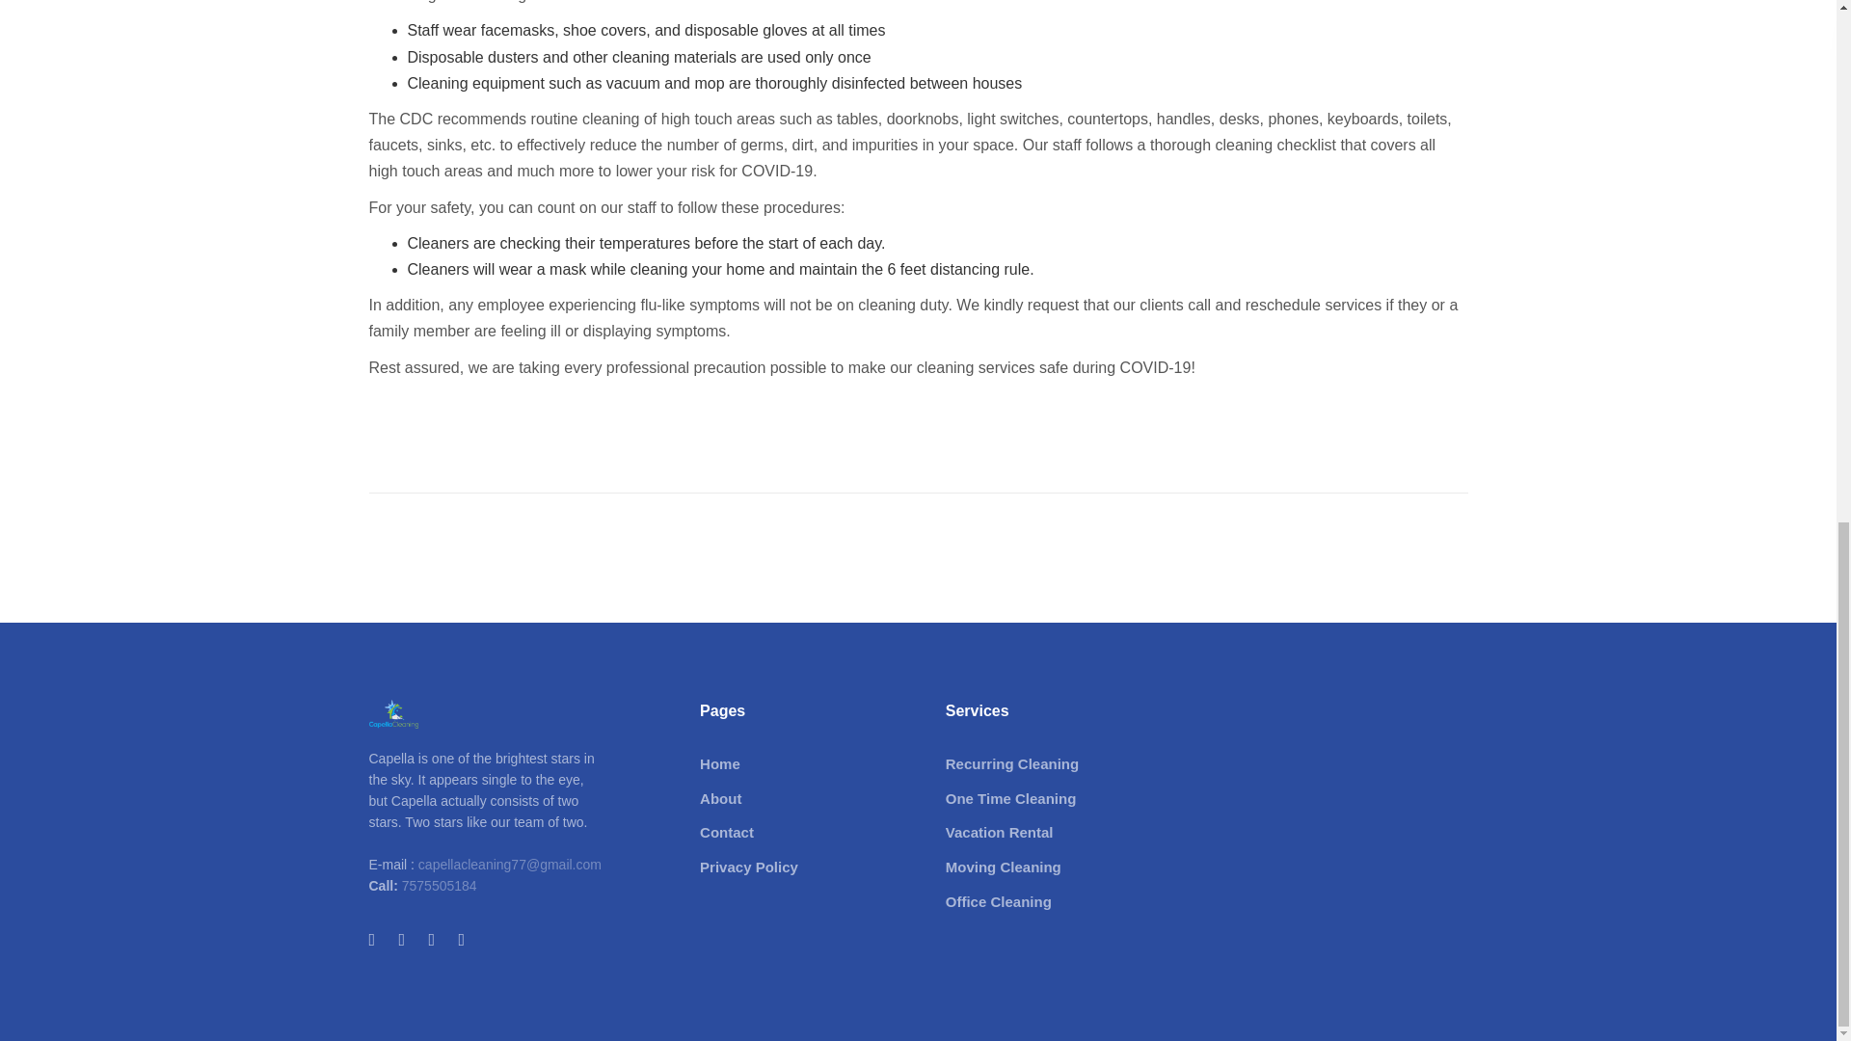  Describe the element at coordinates (1012, 763) in the screenshot. I see `Recurring Cleaning` at that location.